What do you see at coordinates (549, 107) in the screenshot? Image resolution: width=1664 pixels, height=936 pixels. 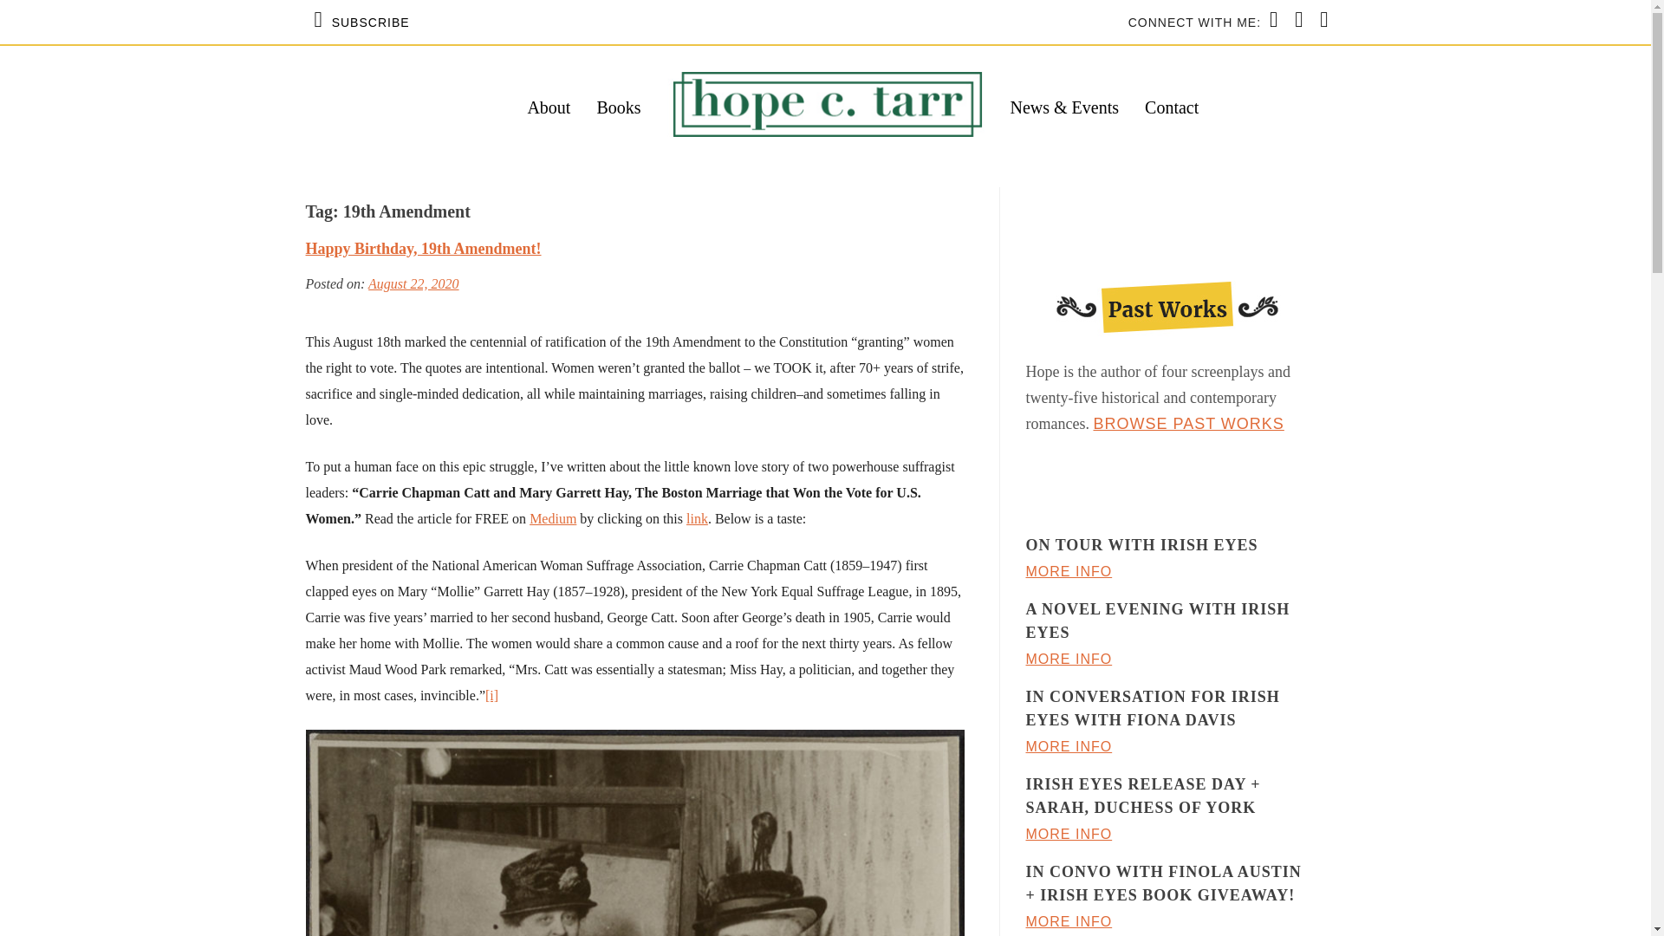 I see `About` at bounding box center [549, 107].